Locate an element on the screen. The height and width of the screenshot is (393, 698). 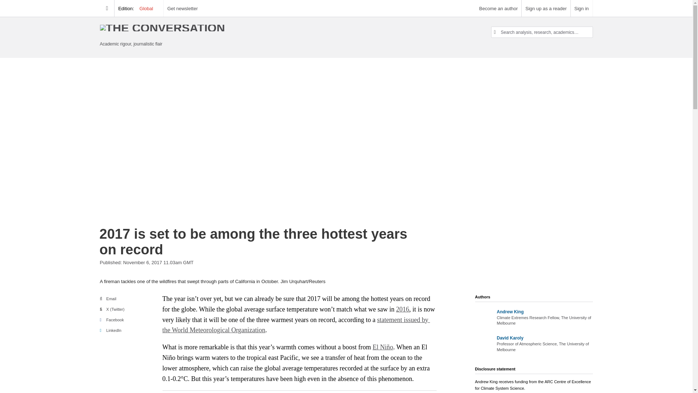
Become an author is located at coordinates (498, 8).